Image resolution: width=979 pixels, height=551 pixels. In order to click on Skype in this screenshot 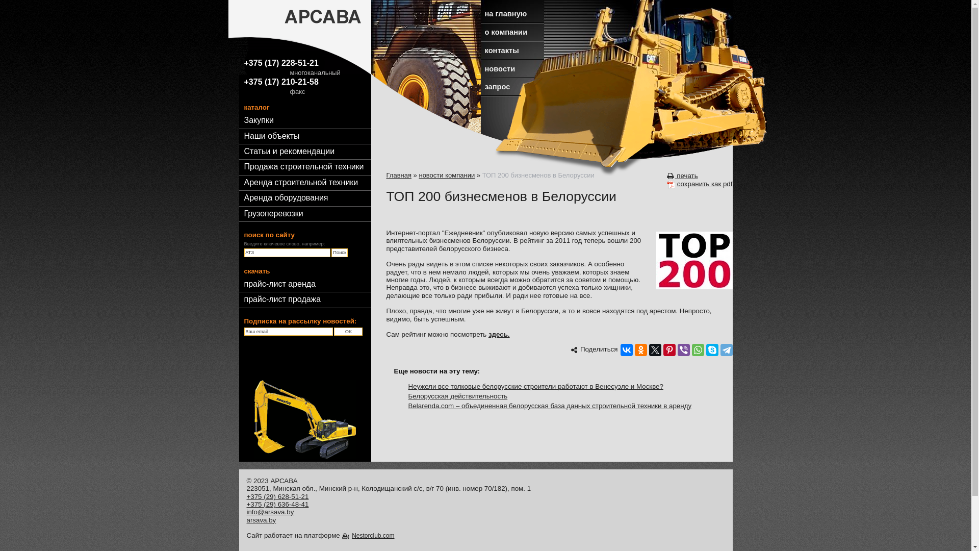, I will do `click(712, 350)`.